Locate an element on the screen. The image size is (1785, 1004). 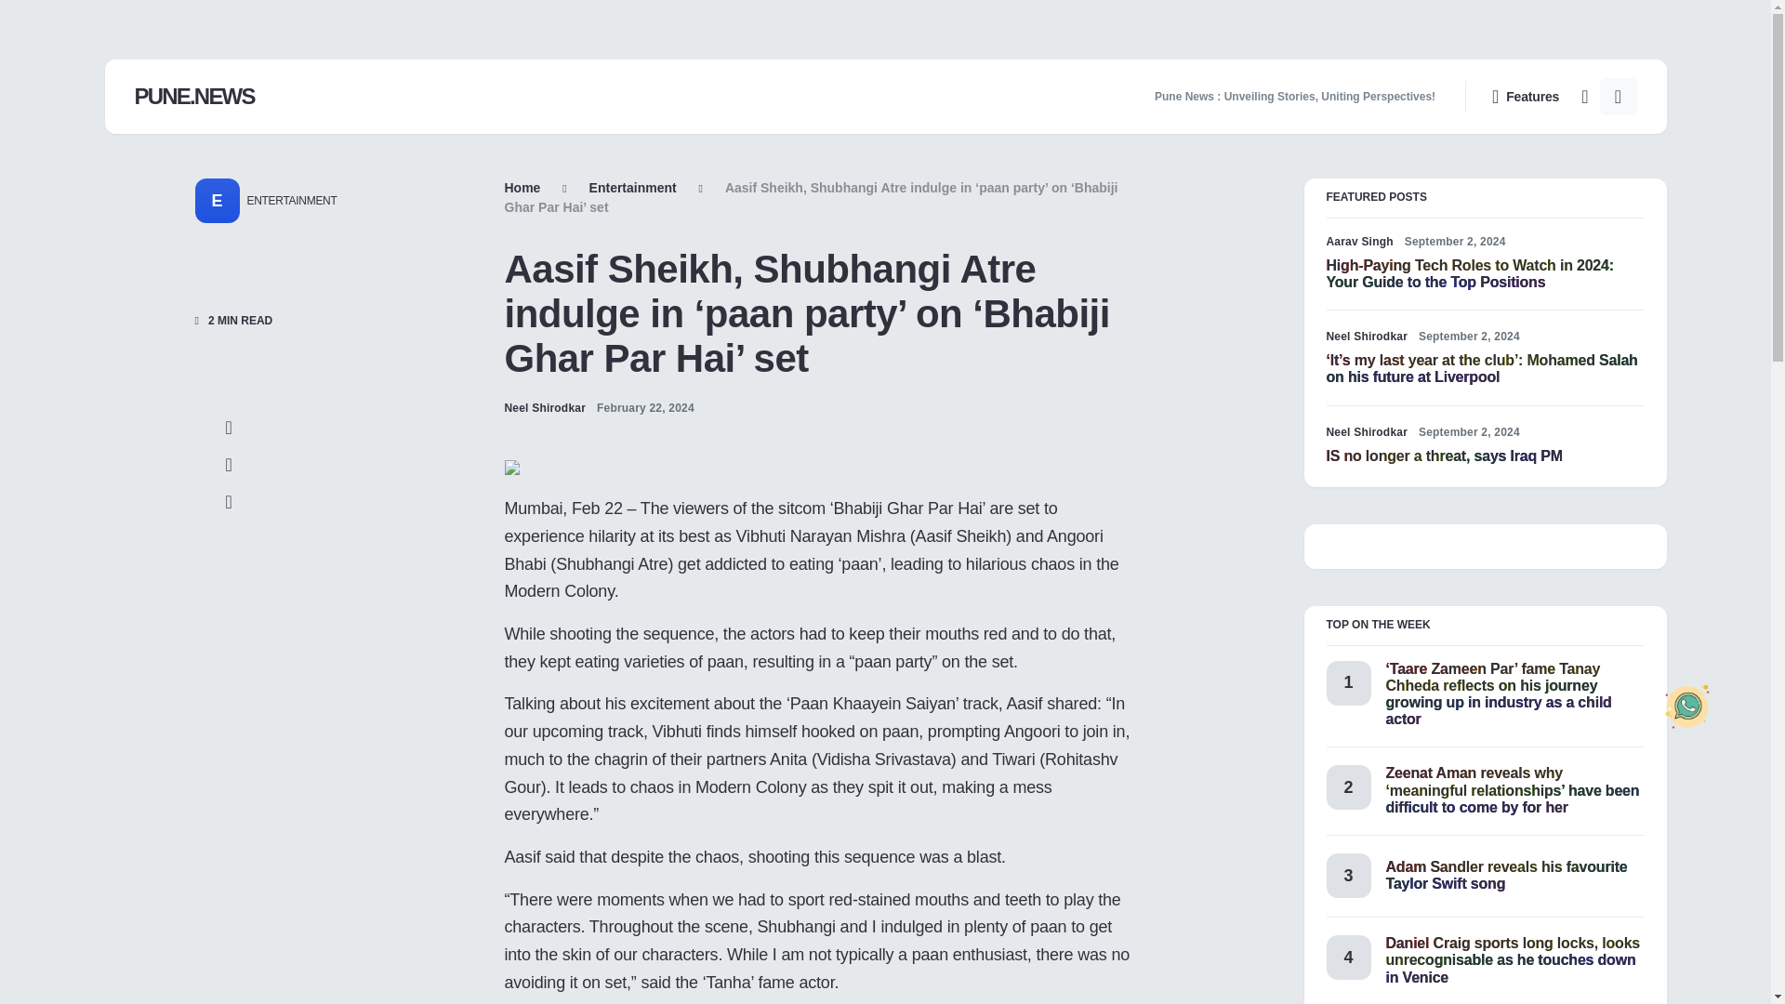
PUNE.NEWS is located at coordinates (193, 97).